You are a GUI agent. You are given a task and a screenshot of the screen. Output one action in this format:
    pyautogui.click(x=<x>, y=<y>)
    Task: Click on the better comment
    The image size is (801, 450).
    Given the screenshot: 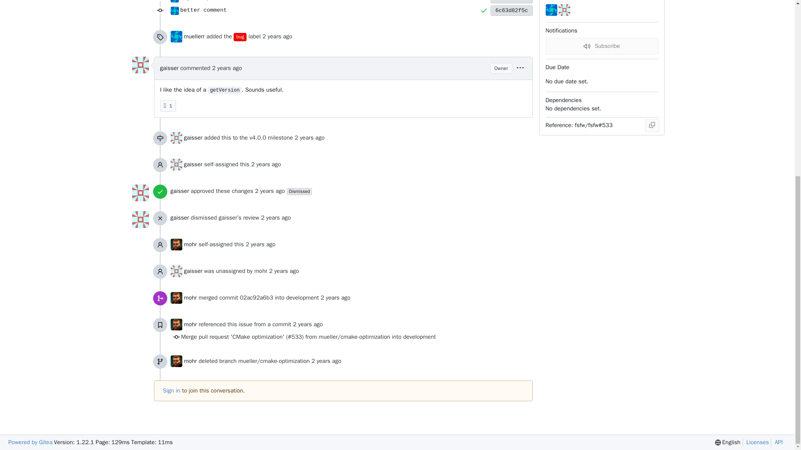 What is the action you would take?
    pyautogui.click(x=330, y=10)
    